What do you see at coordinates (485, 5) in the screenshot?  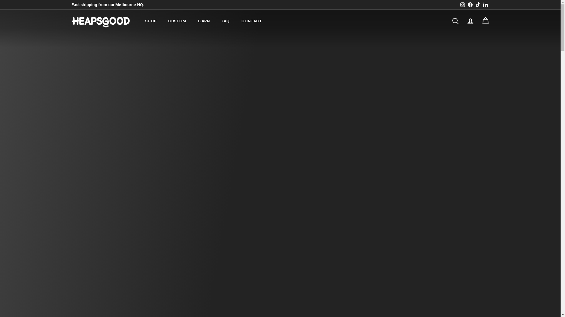 I see `LinkedIn` at bounding box center [485, 5].